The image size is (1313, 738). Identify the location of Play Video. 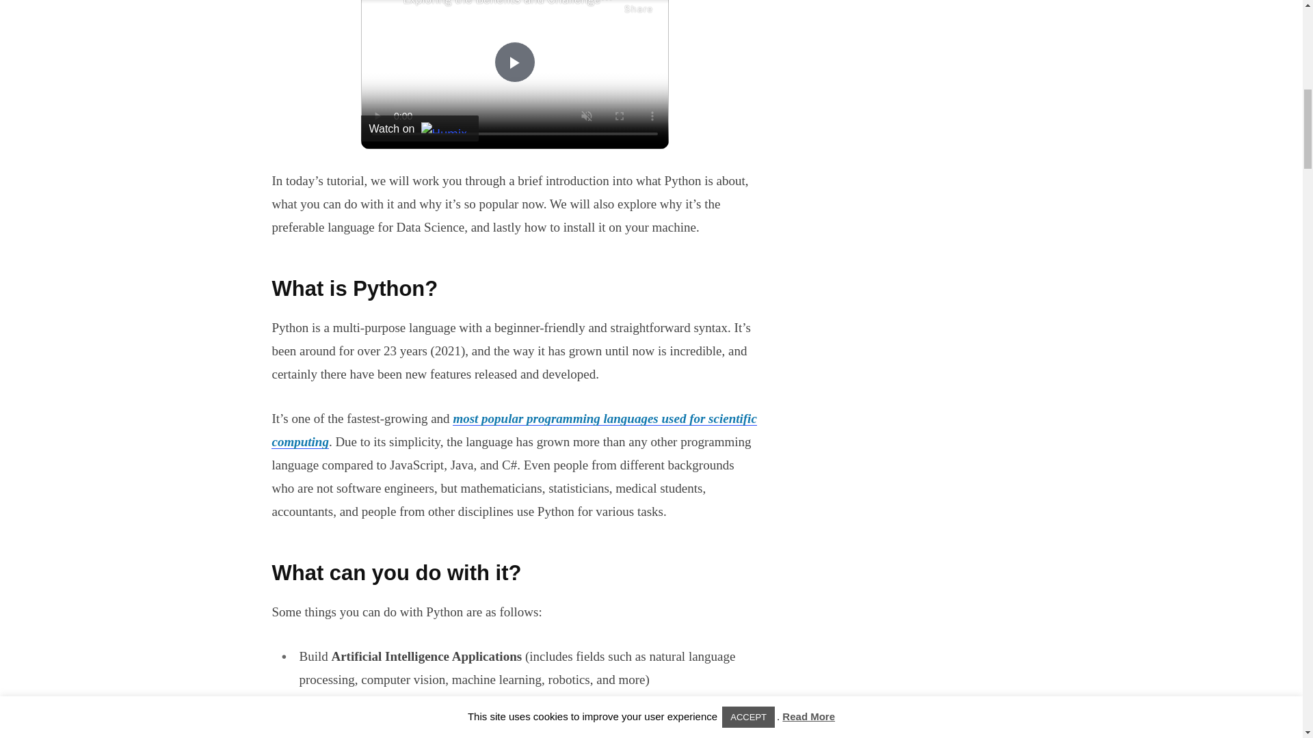
(514, 61).